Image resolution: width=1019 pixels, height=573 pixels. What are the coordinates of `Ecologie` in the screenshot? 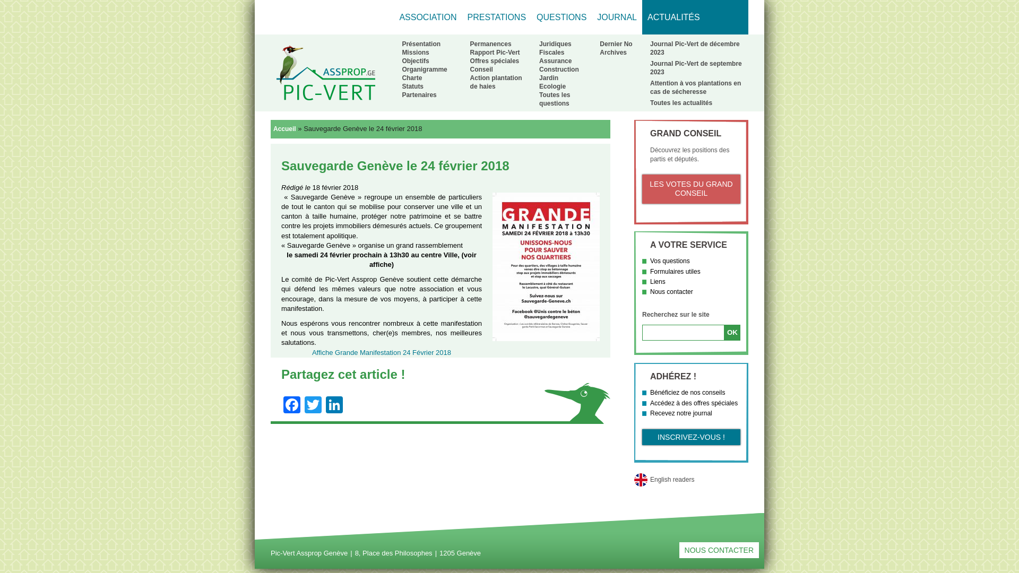 It's located at (552, 86).